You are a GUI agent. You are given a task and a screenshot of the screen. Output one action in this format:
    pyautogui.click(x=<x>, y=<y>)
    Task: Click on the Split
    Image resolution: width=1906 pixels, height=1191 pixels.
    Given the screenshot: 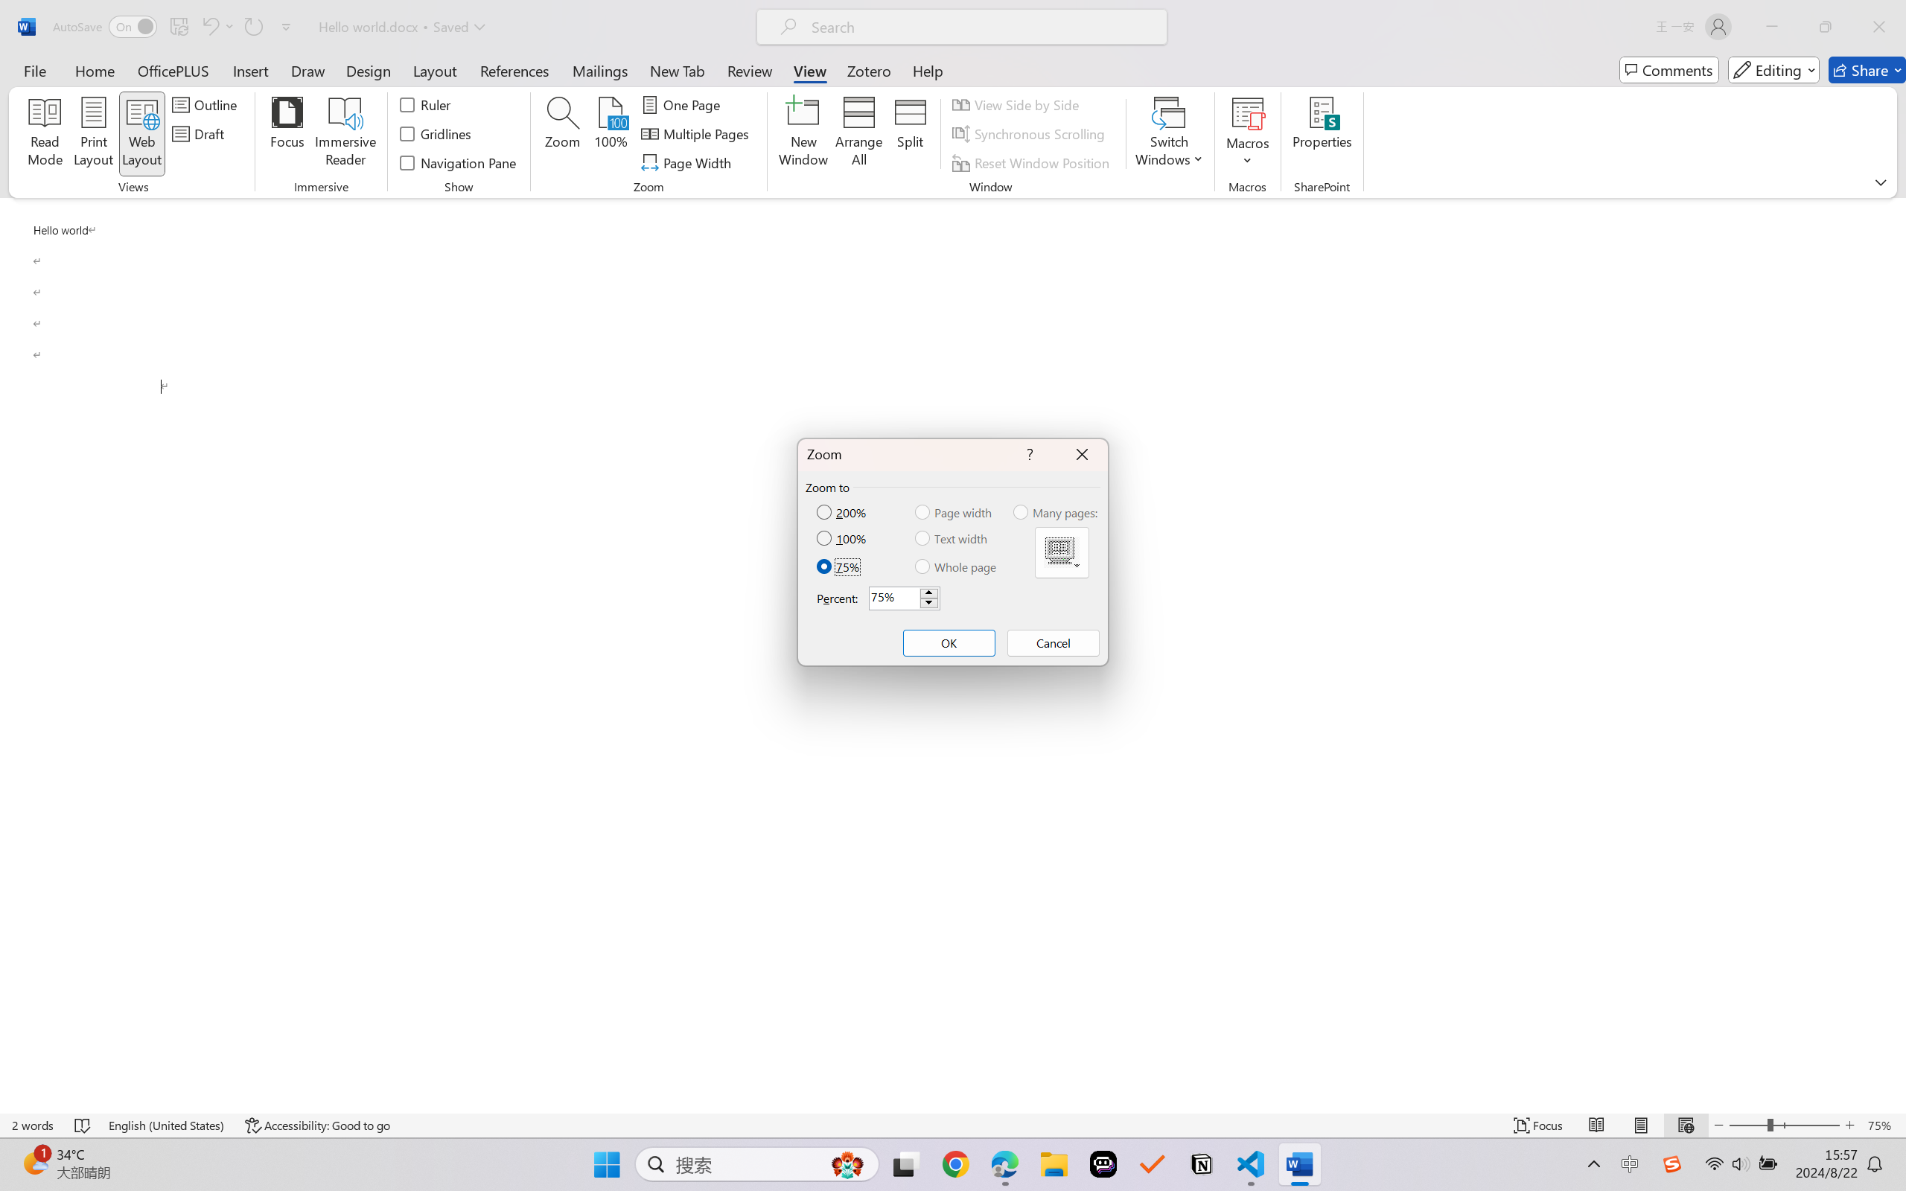 What is the action you would take?
    pyautogui.click(x=911, y=134)
    